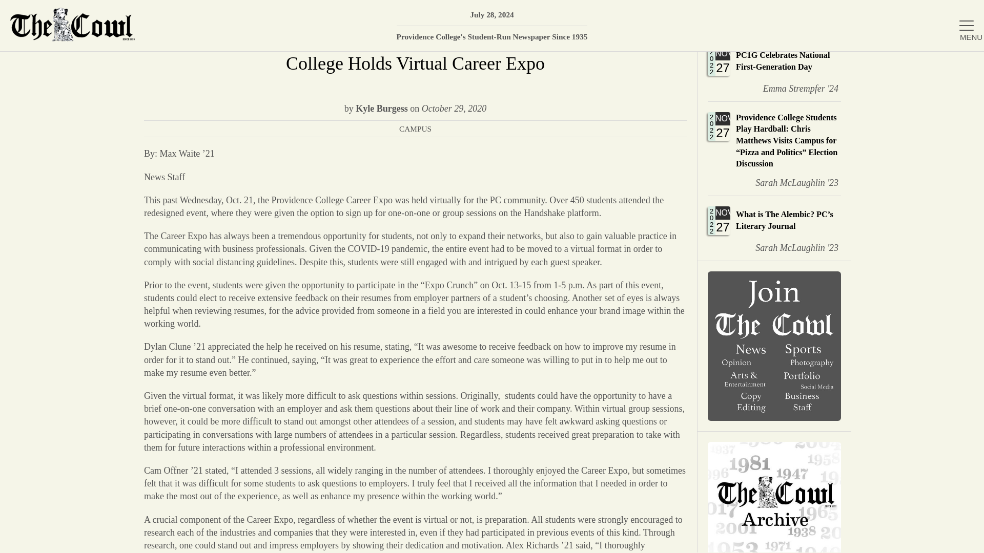 The width and height of the screenshot is (984, 553). I want to click on PC1G Celebrates National First-Generation Day, so click(862, 117).